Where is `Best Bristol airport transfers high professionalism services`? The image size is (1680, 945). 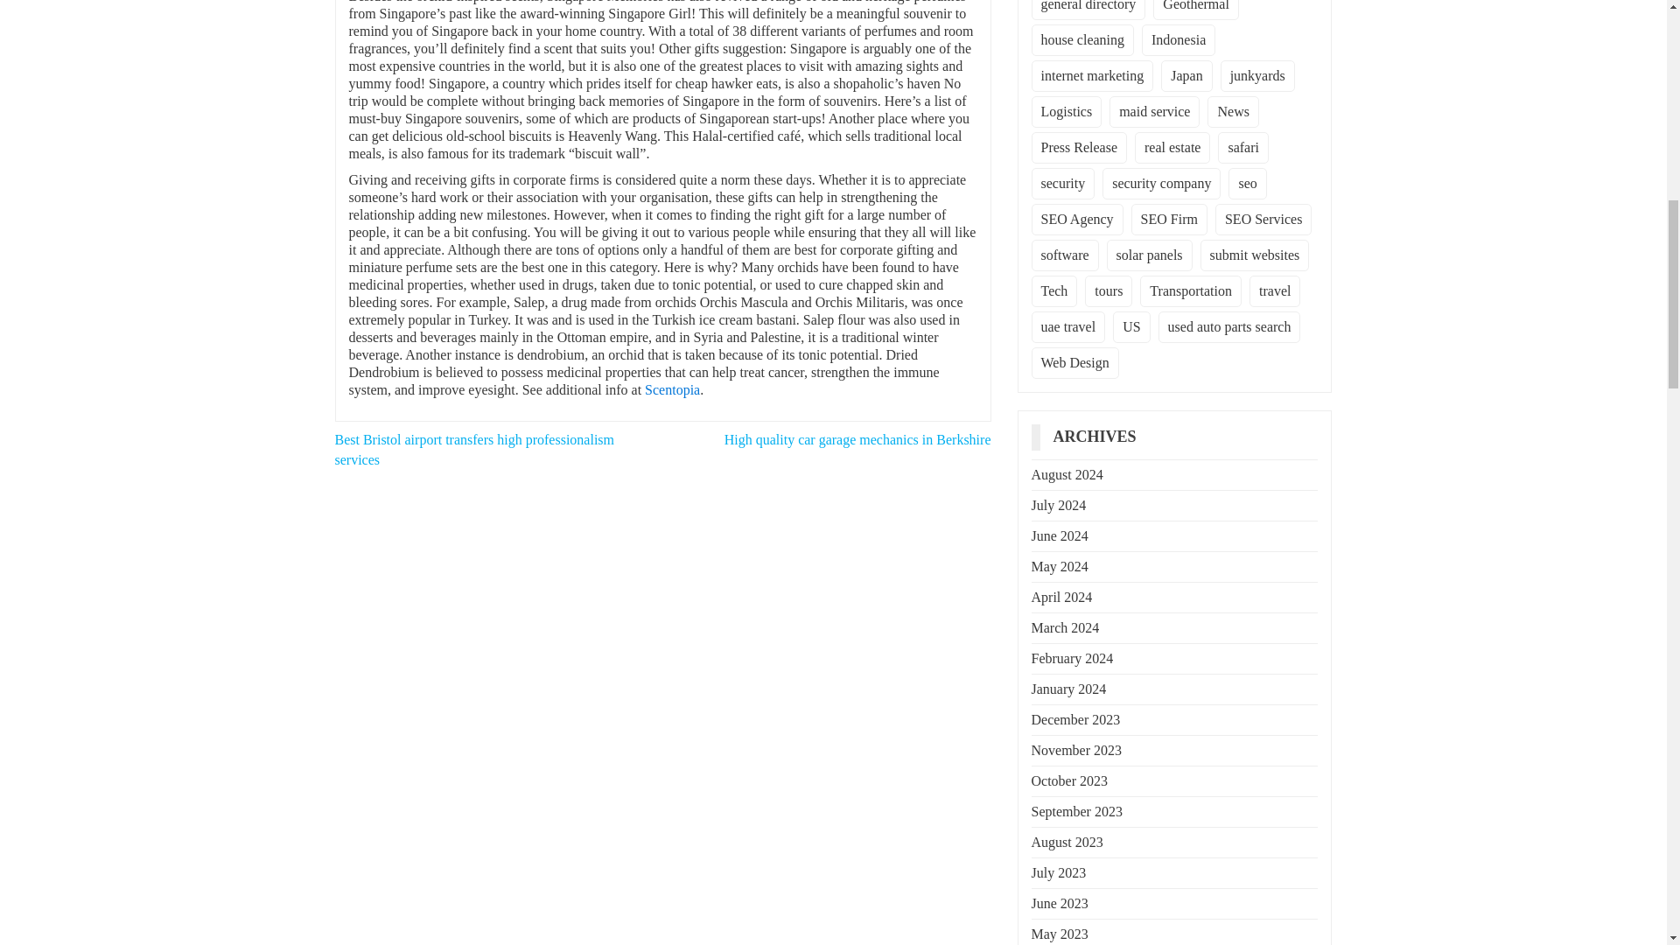
Best Bristol airport transfers high professionalism services is located at coordinates (474, 449).